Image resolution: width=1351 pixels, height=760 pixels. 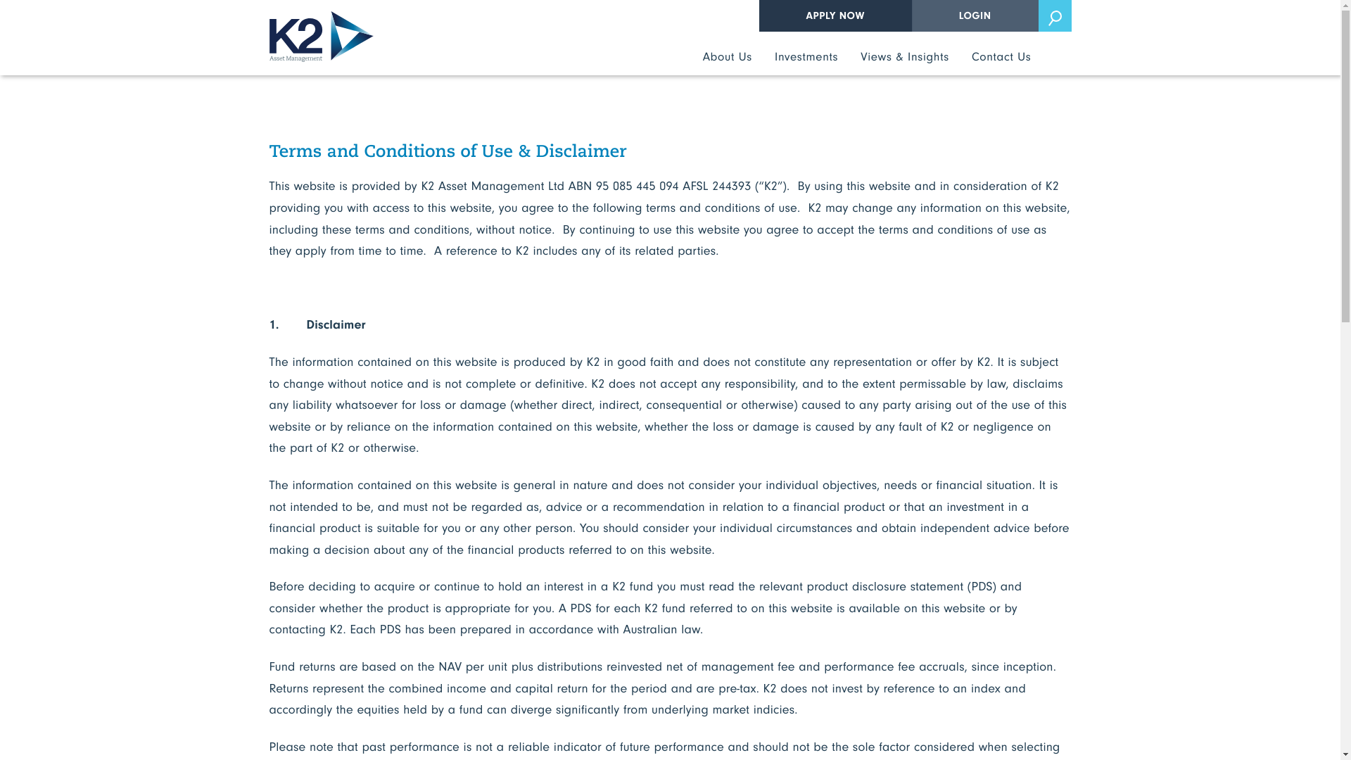 I want to click on Contact Us, so click(x=1002, y=62).